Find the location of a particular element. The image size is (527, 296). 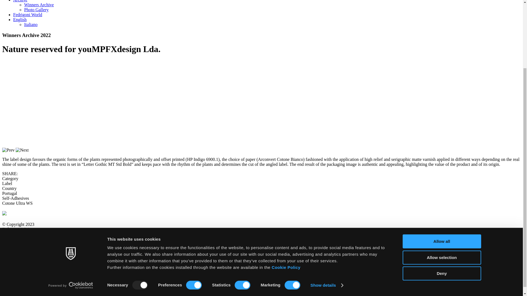

Show details is located at coordinates (327, 198).